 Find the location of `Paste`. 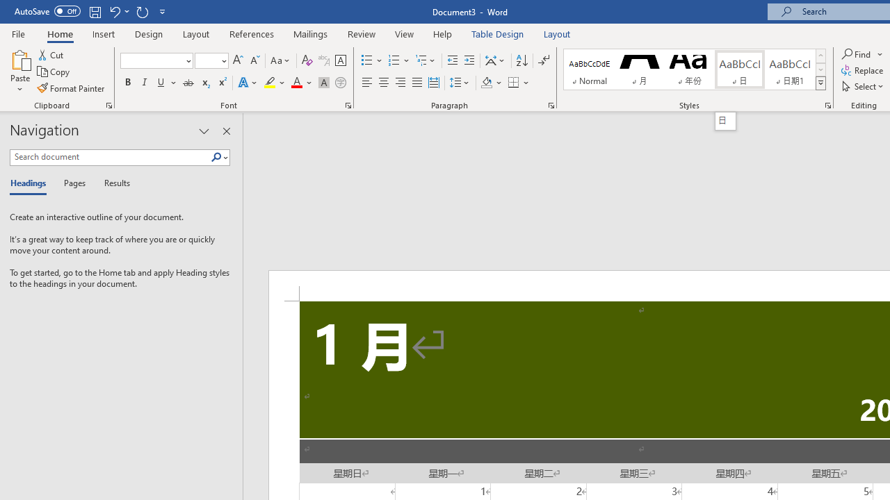

Paste is located at coordinates (19, 58).